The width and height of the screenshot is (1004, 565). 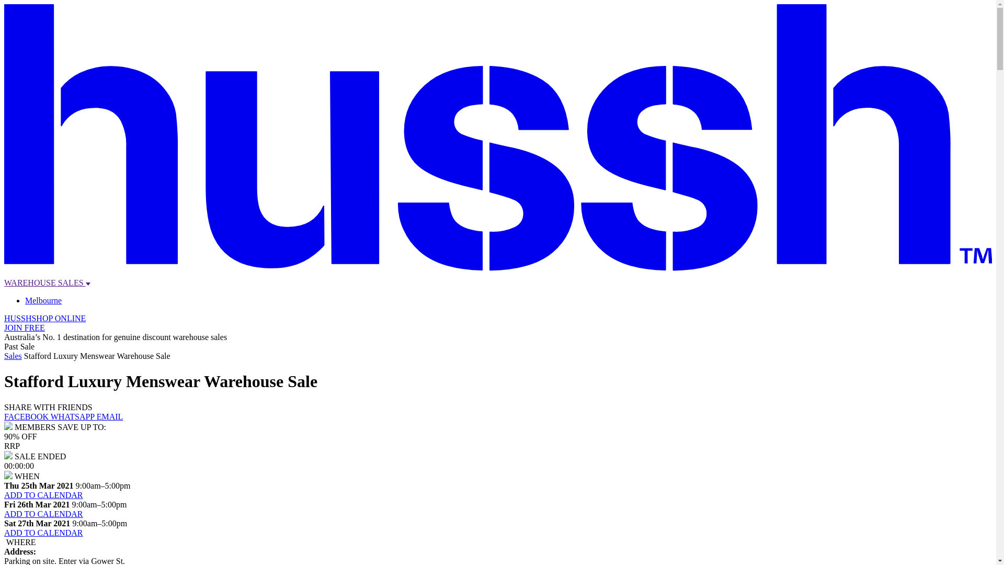 What do you see at coordinates (44, 533) in the screenshot?
I see `ADD TO CALENDAR` at bounding box center [44, 533].